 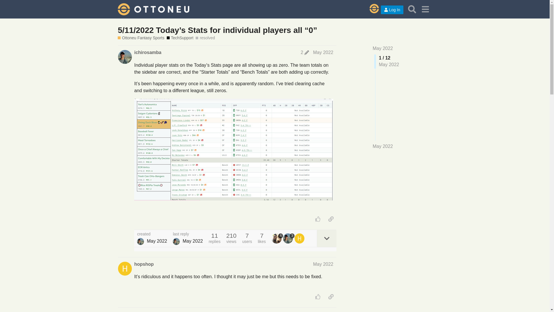 What do you see at coordinates (425, 9) in the screenshot?
I see `menu` at bounding box center [425, 9].